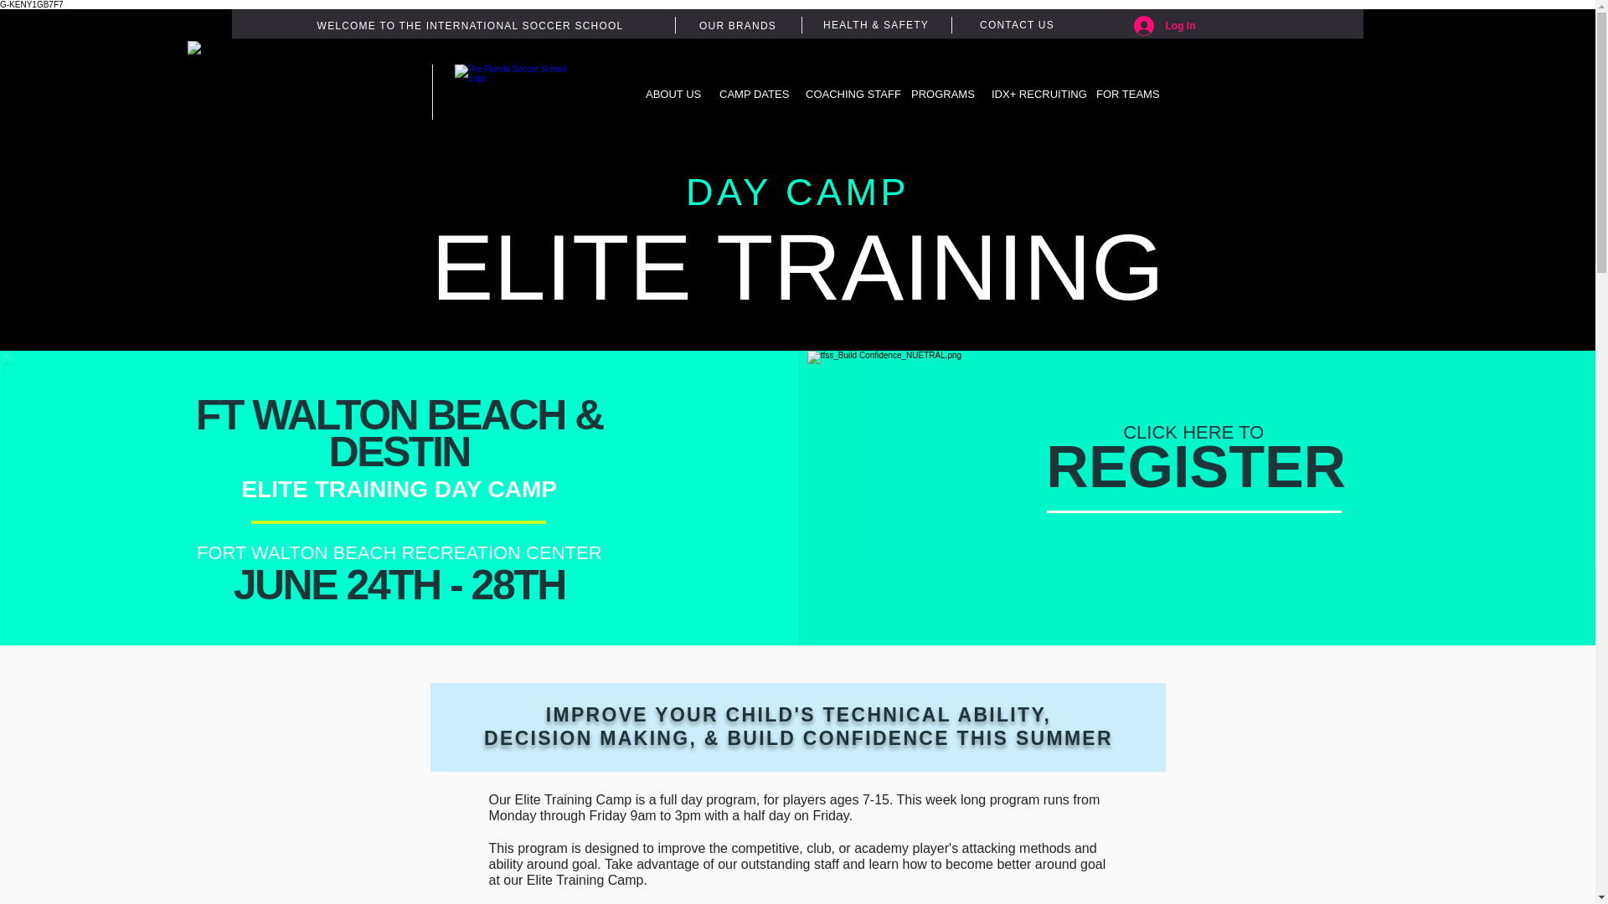 Image resolution: width=1608 pixels, height=904 pixels. What do you see at coordinates (1017, 24) in the screenshot?
I see `CONTACT US` at bounding box center [1017, 24].